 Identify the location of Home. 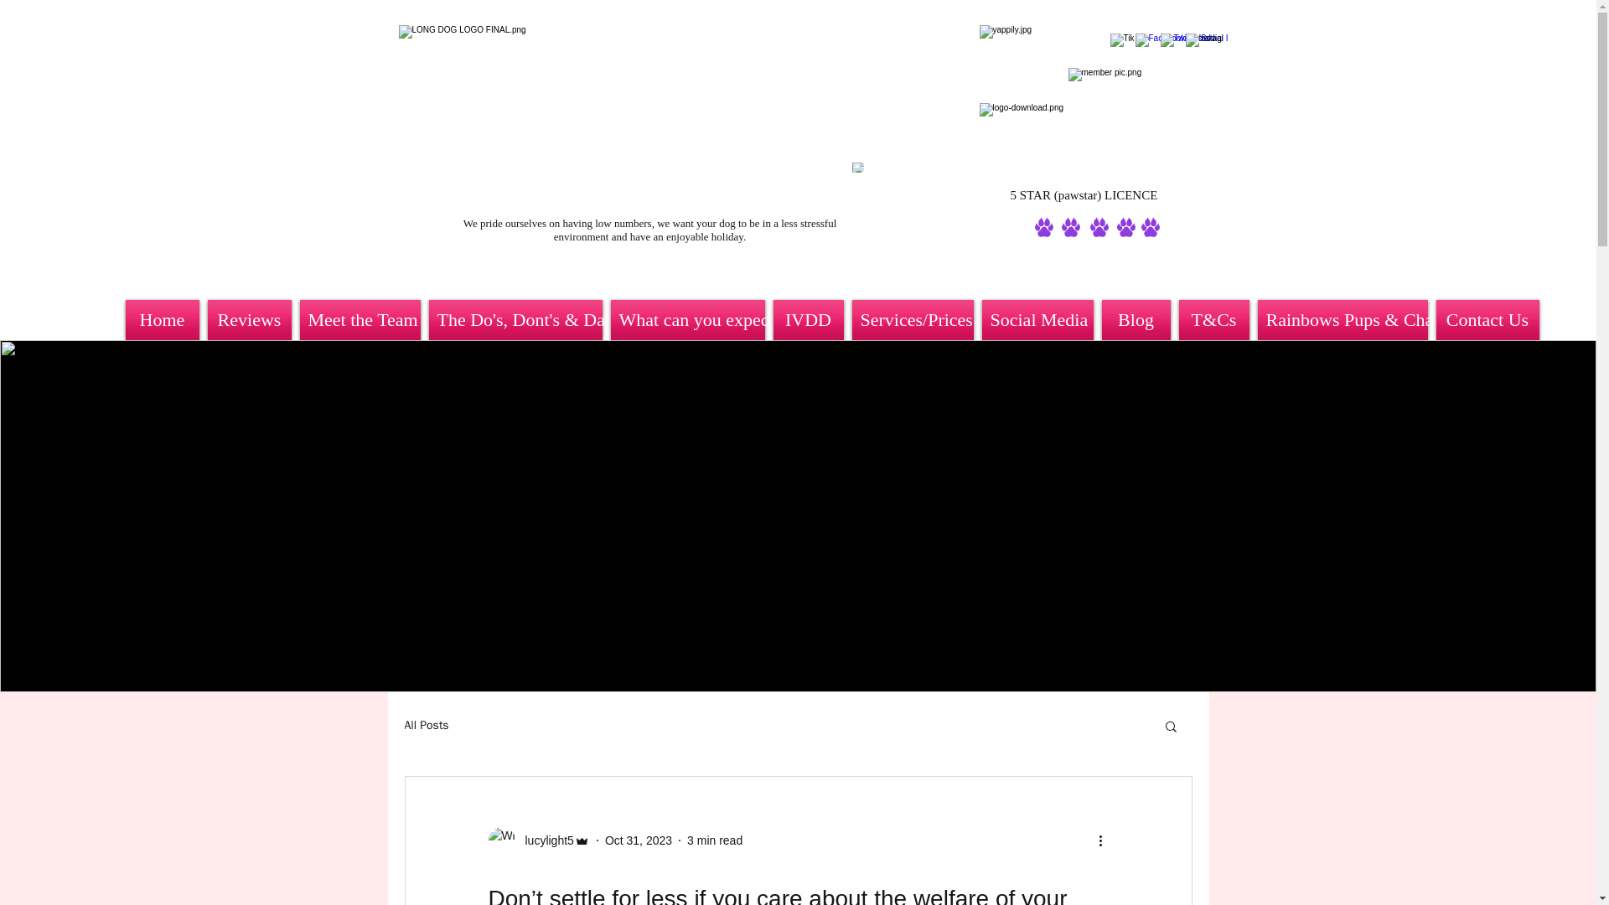
(164, 320).